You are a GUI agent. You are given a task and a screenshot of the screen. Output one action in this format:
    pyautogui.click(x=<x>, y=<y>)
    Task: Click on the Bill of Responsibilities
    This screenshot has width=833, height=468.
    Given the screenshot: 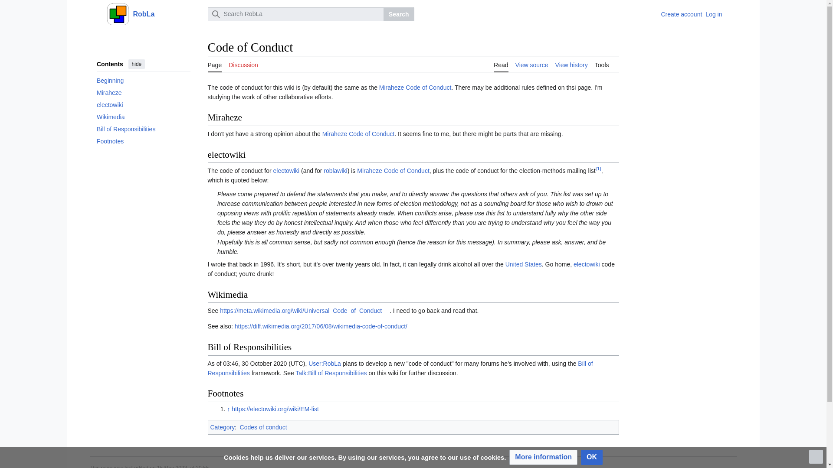 What is the action you would take?
    pyautogui.click(x=143, y=129)
    